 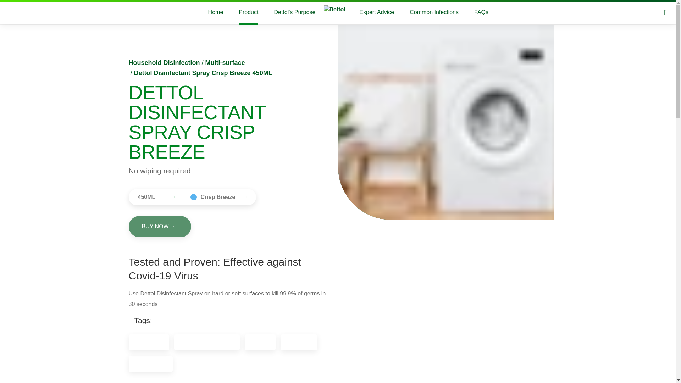 I want to click on Kitchen, so click(x=260, y=342).